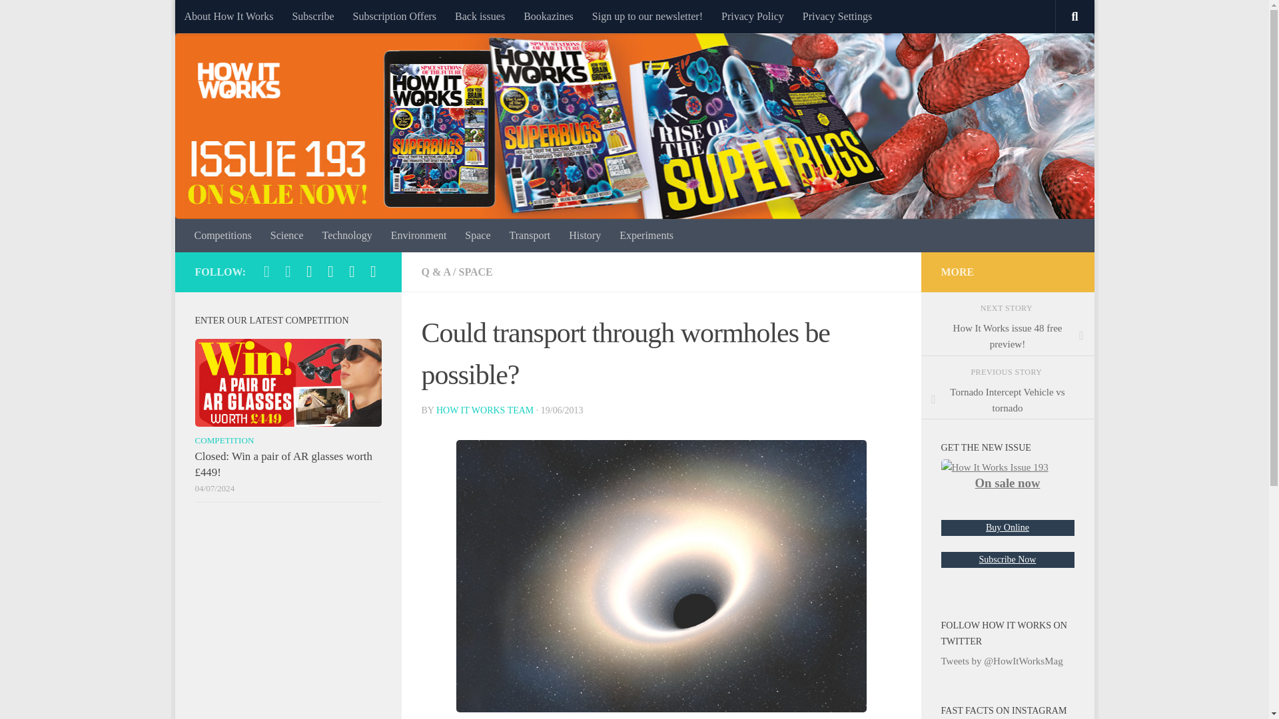 The image size is (1279, 719). What do you see at coordinates (753, 16) in the screenshot?
I see `Privacy Policy` at bounding box center [753, 16].